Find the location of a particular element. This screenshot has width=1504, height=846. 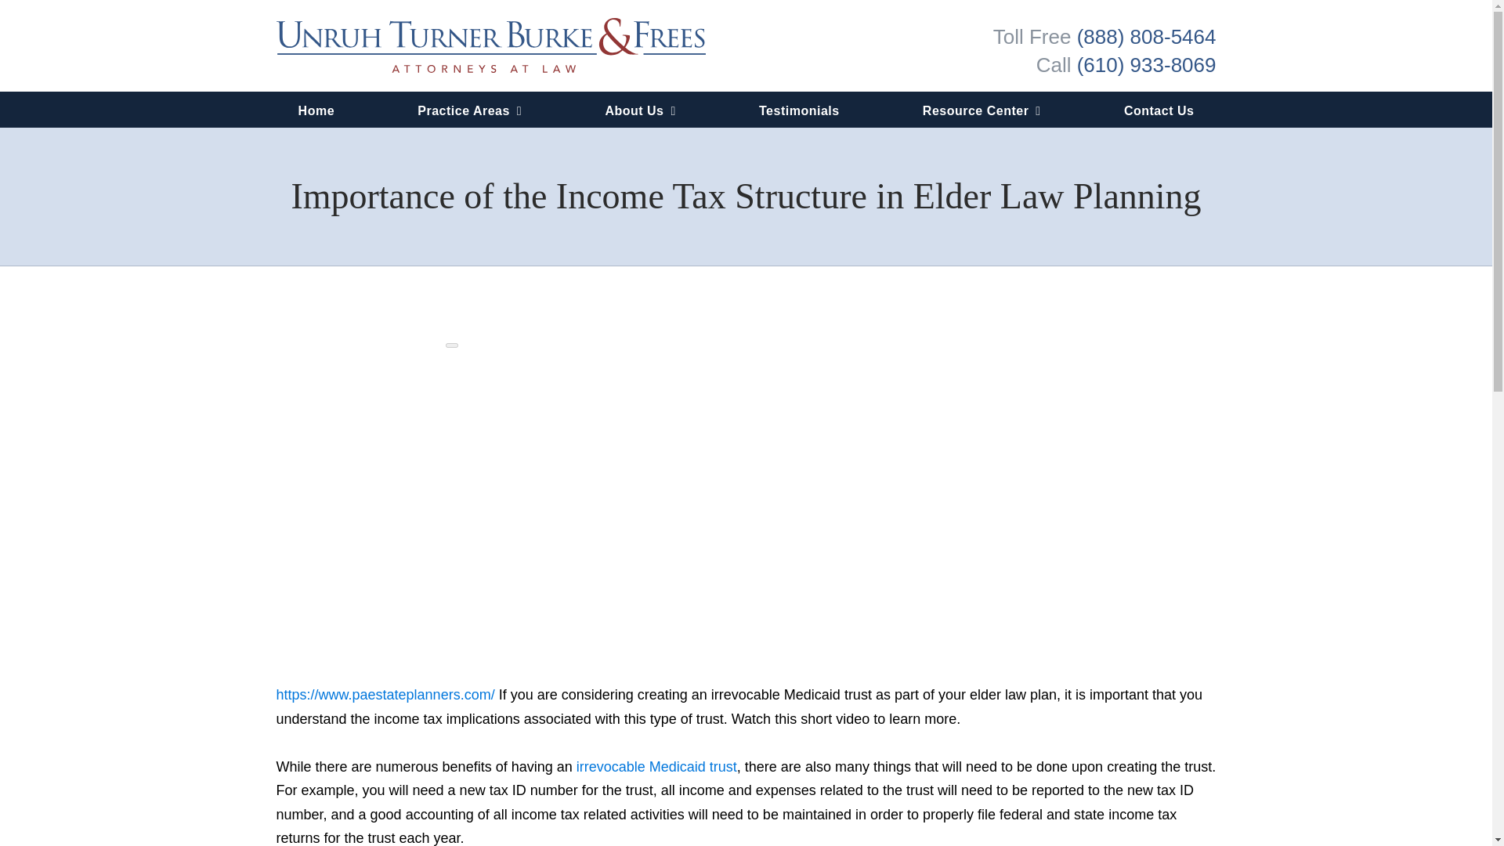

About Us is located at coordinates (639, 110).